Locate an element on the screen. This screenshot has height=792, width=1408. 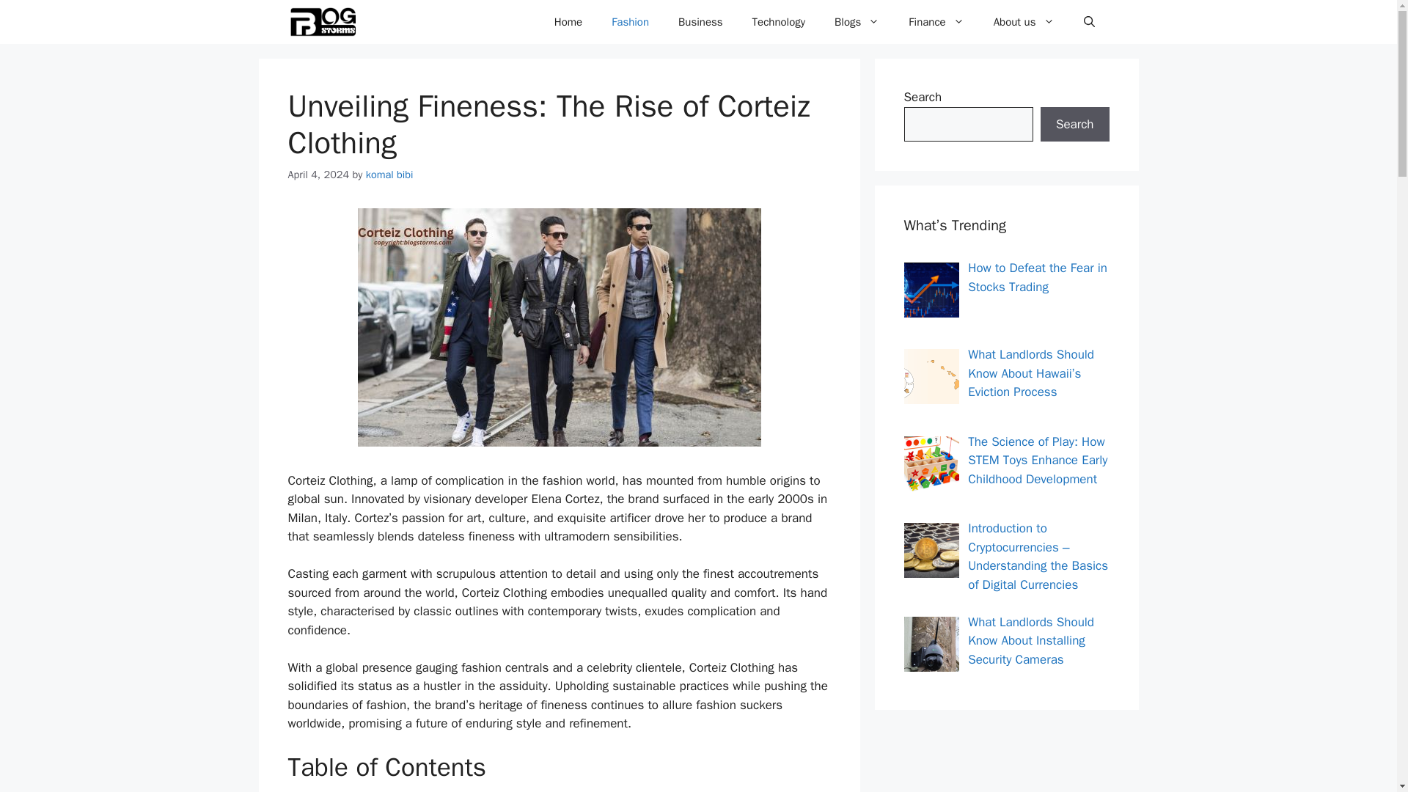
Technology is located at coordinates (779, 22).